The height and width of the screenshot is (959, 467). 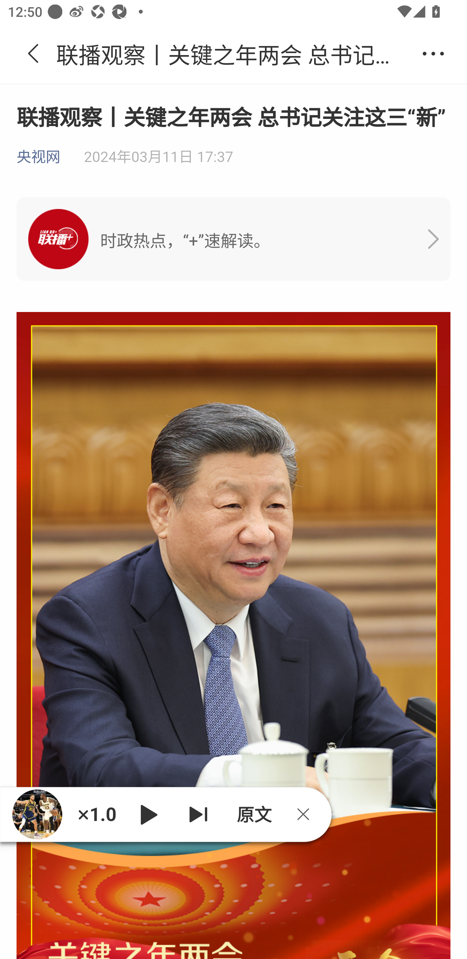 What do you see at coordinates (253, 814) in the screenshot?
I see `原文` at bounding box center [253, 814].